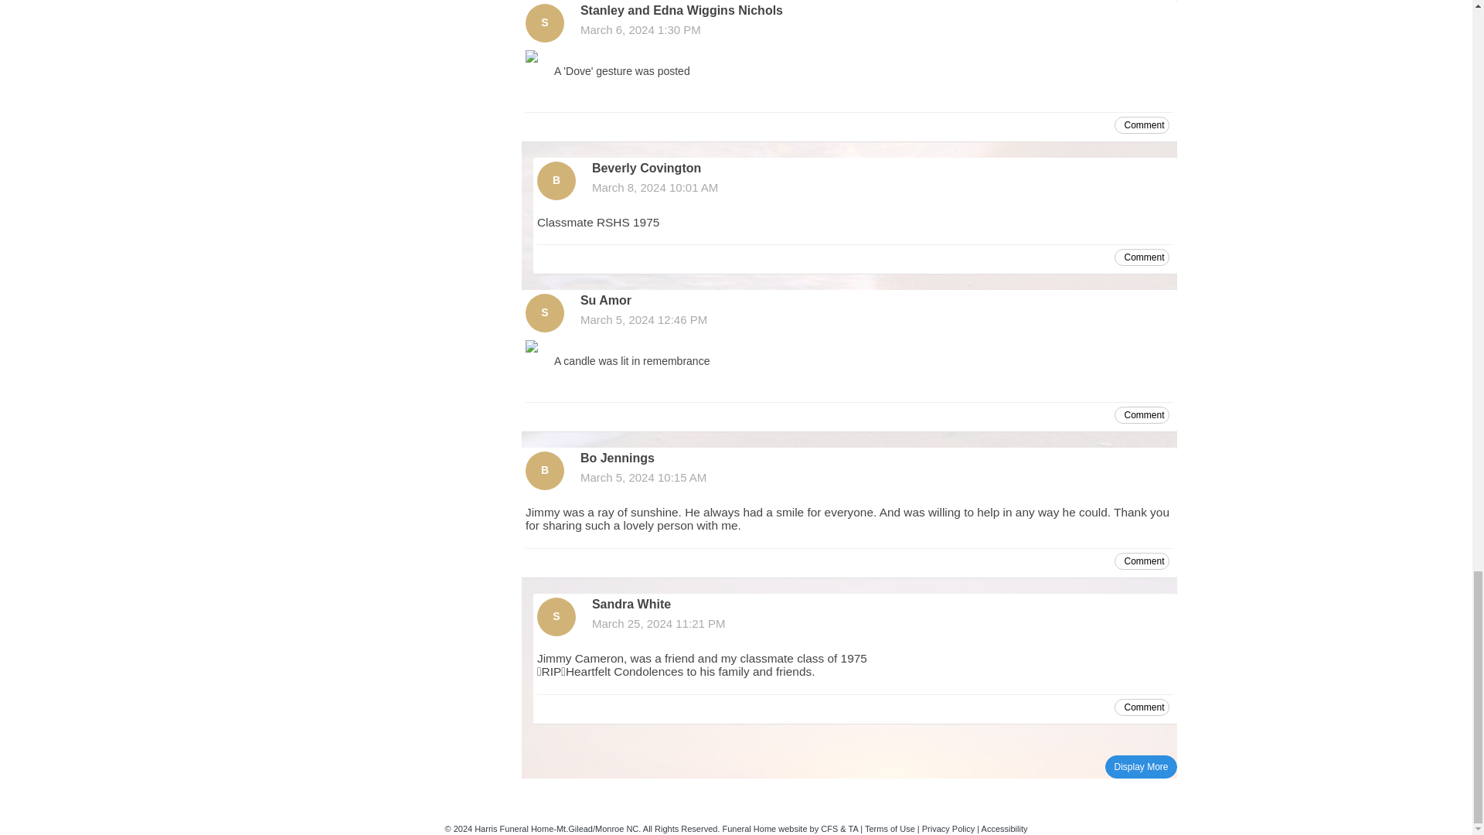 The image size is (1484, 835). I want to click on Bo Jennings, so click(544, 470).